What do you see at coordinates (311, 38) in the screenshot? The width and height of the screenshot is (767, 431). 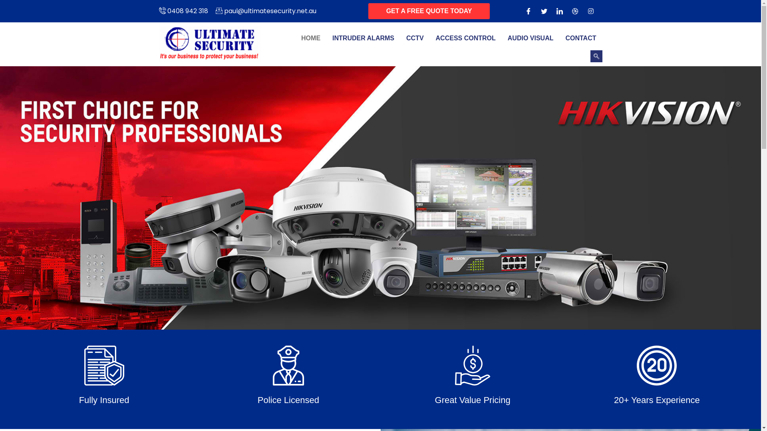 I see `HOME` at bounding box center [311, 38].